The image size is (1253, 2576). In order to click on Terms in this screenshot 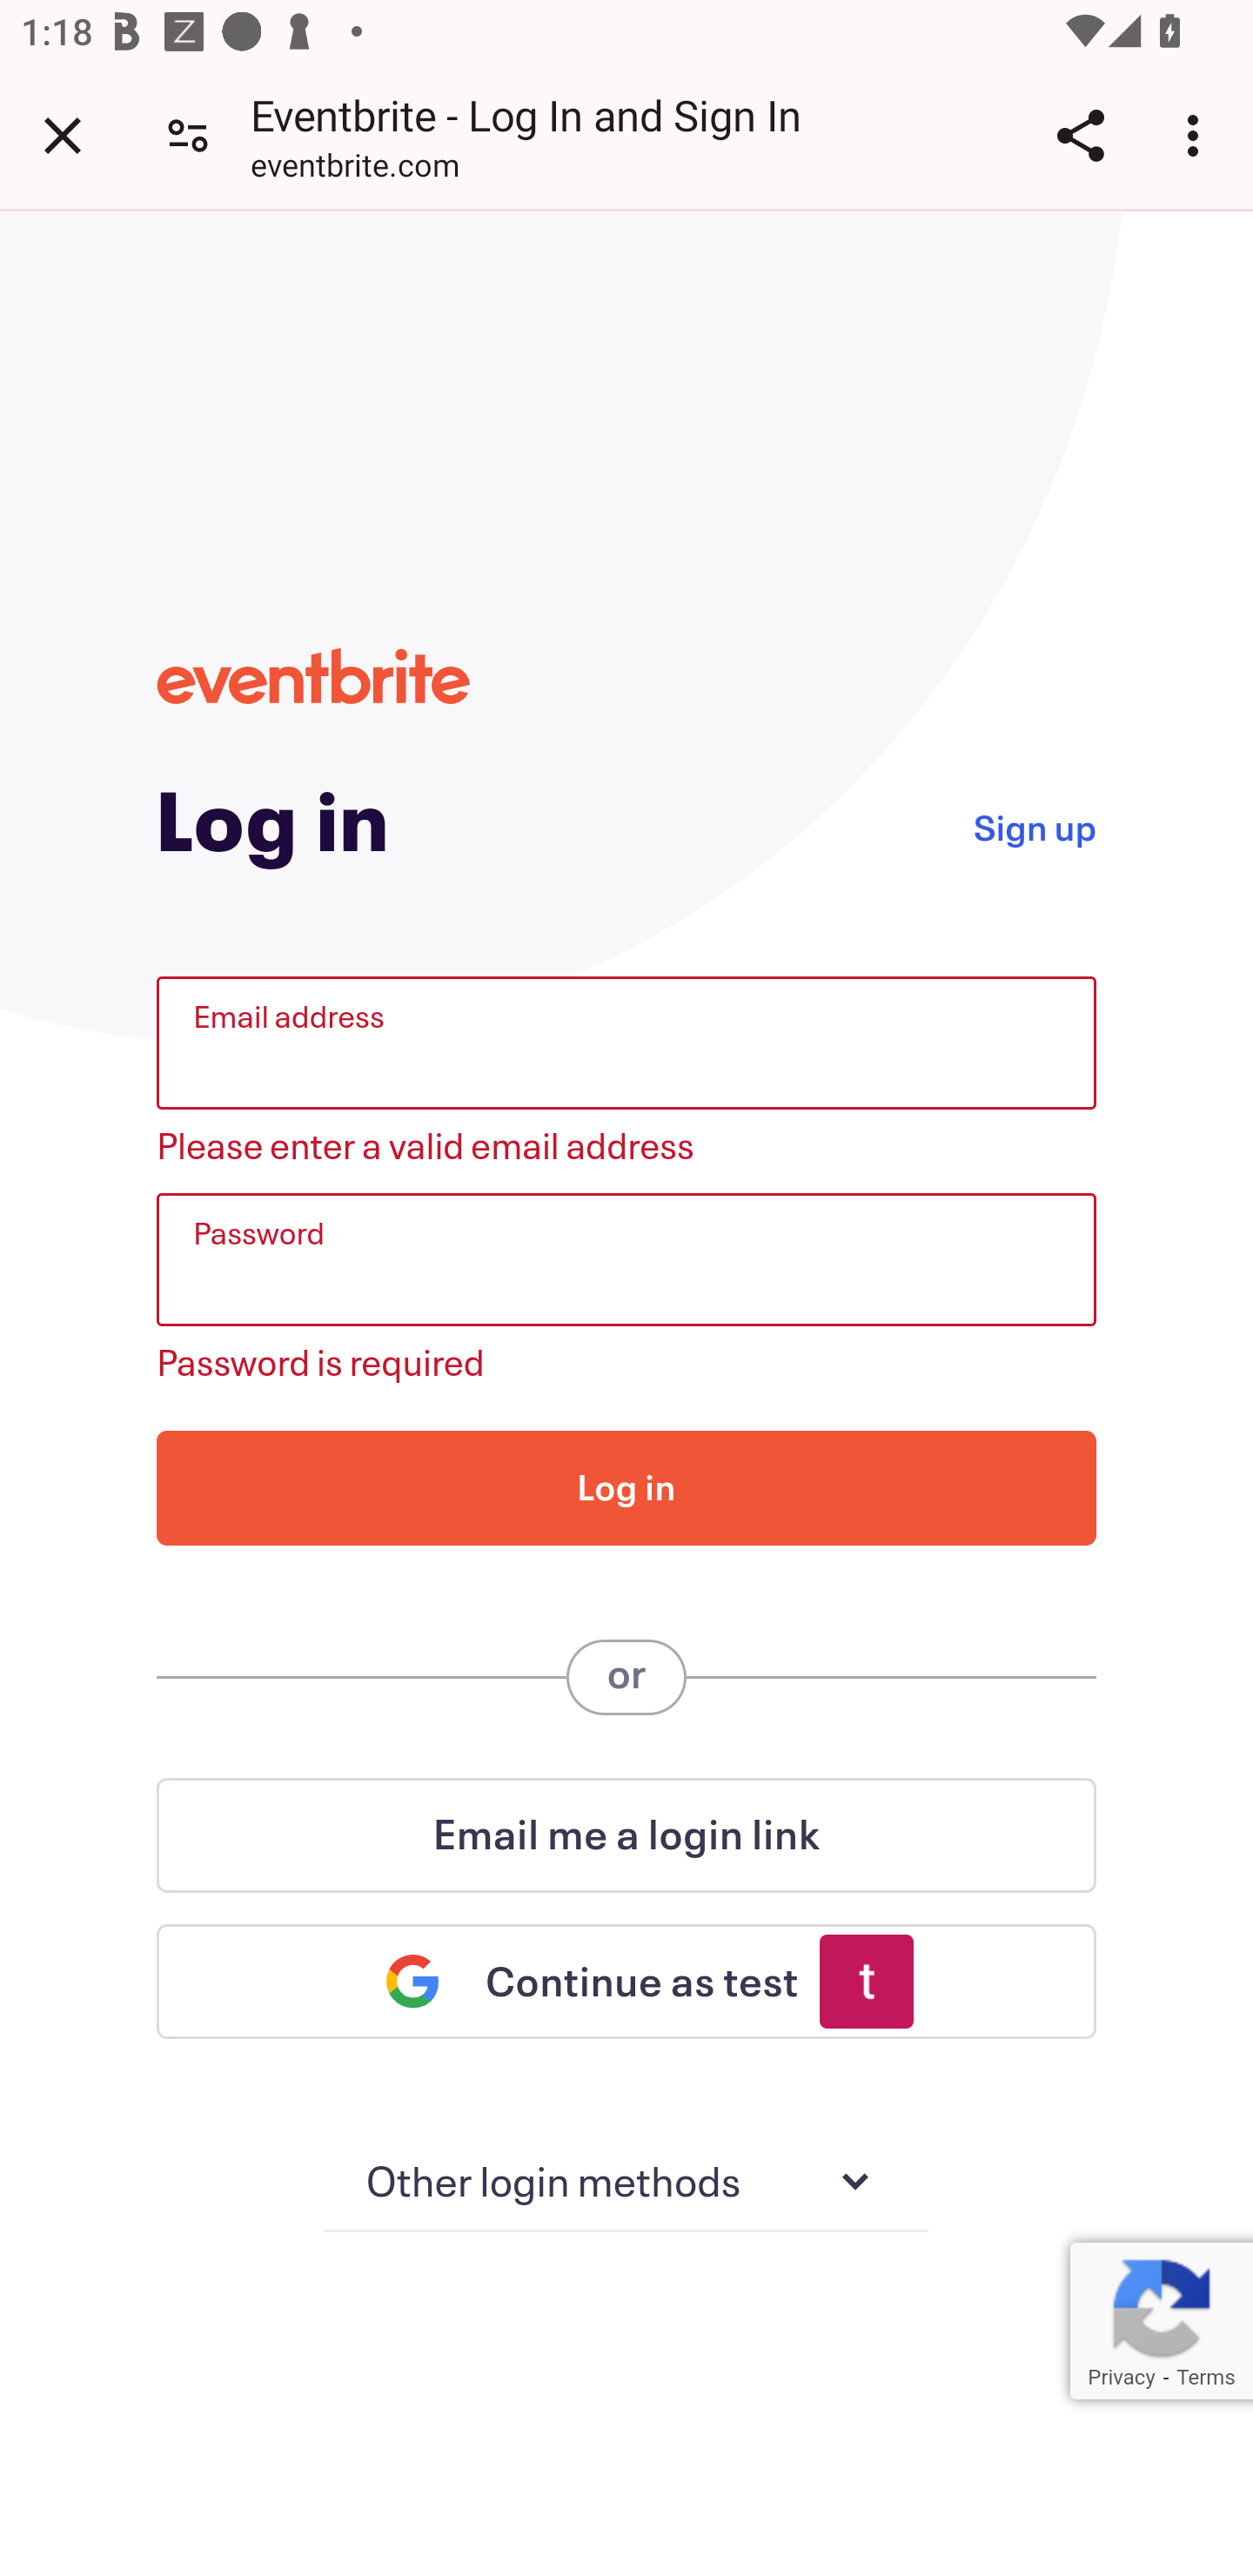, I will do `click(1206, 2378)`.